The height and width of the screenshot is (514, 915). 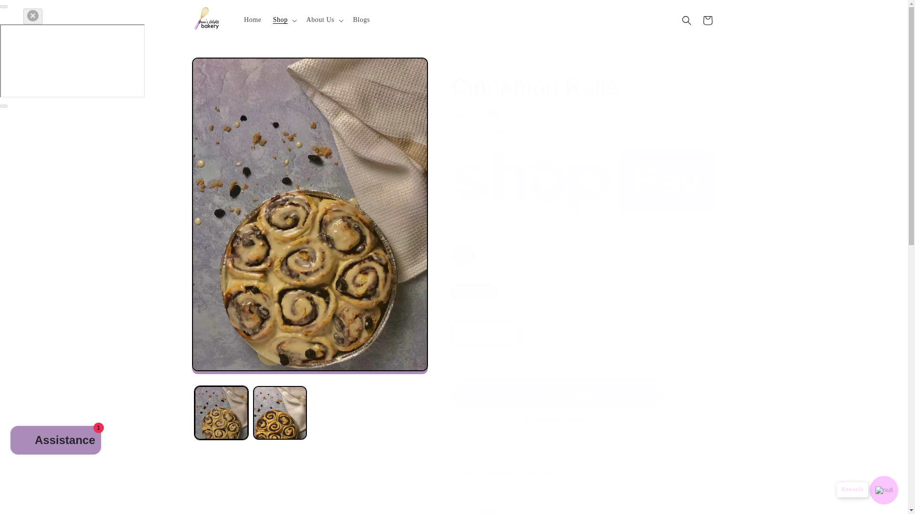 I want to click on Skip to product information, so click(x=221, y=69).